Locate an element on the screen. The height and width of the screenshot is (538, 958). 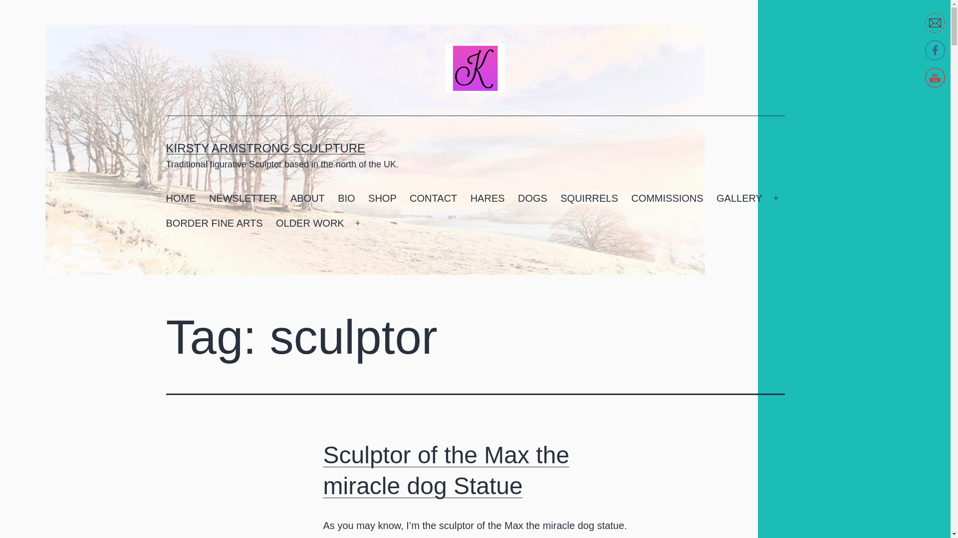
Gallery of work from 1986 -1995 is located at coordinates (309, 224).